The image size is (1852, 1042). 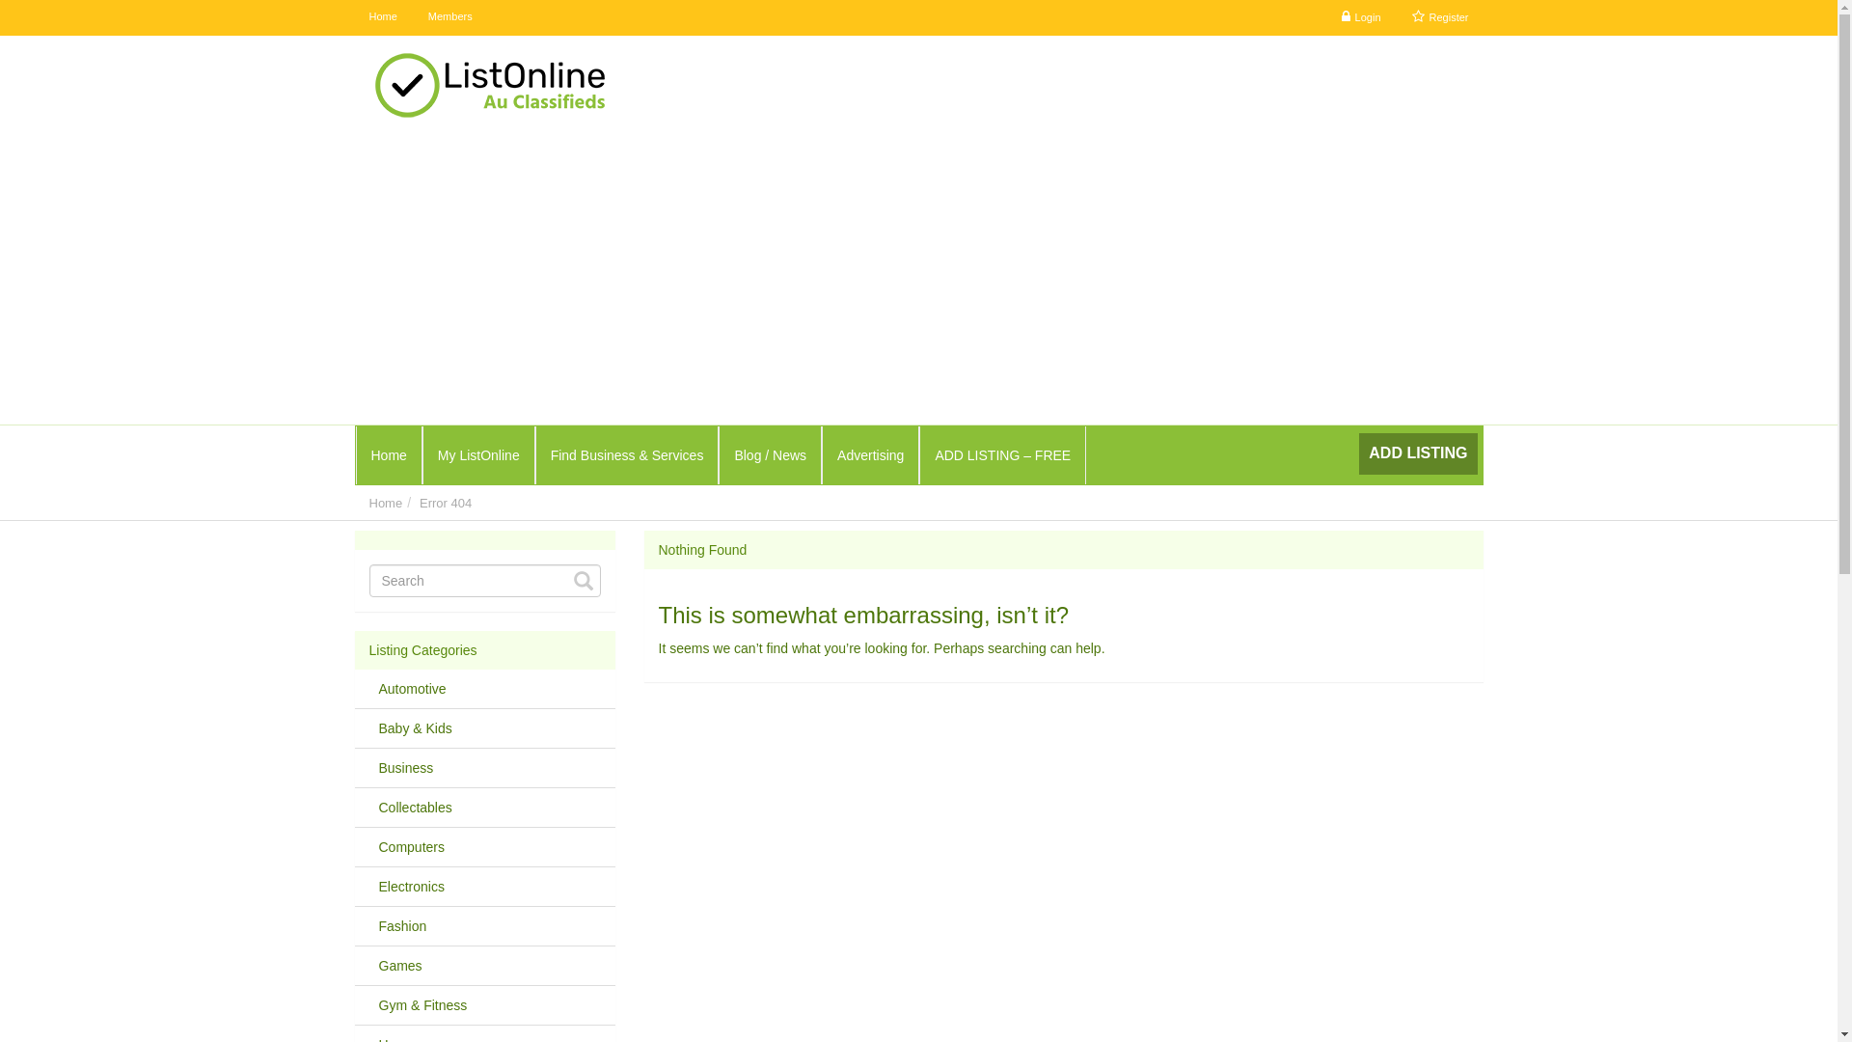 I want to click on Home, so click(x=384, y=17).